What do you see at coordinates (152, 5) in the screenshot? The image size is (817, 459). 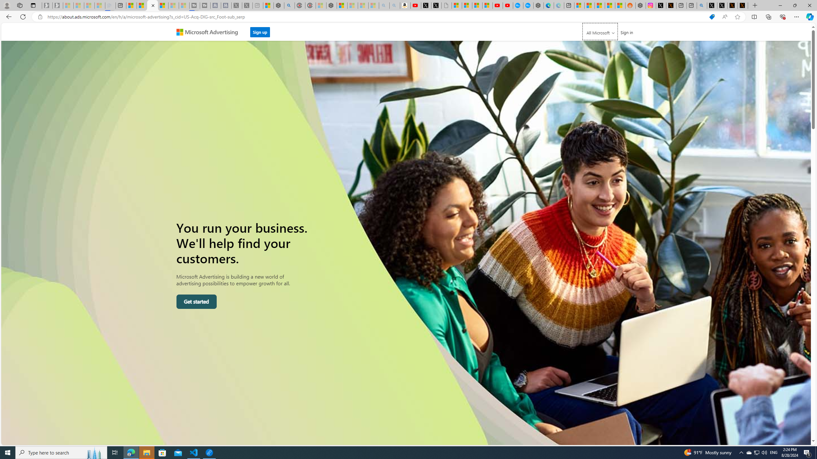 I see `Overview` at bounding box center [152, 5].